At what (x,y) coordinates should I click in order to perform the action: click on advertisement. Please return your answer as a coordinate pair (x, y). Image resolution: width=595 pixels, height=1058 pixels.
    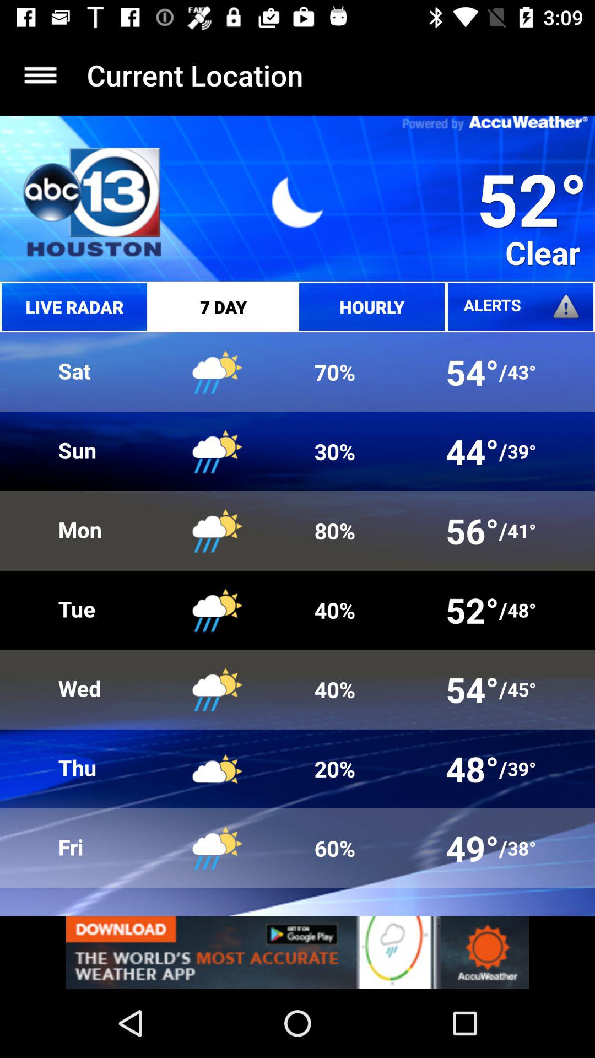
    Looking at the image, I should click on (297, 952).